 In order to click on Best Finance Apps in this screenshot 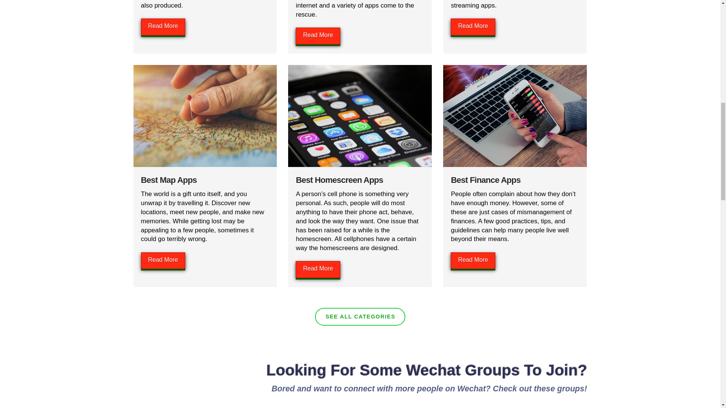, I will do `click(486, 180)`.